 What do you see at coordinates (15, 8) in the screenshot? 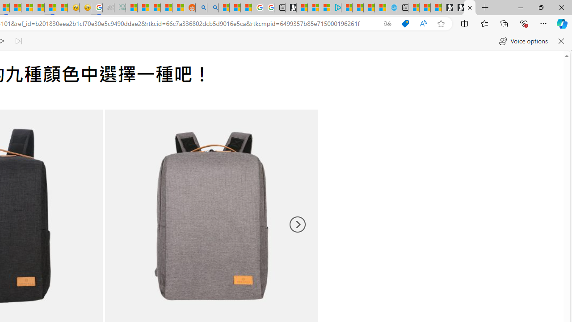
I see `14 Common Myths Debunked By Scientific Facts` at bounding box center [15, 8].